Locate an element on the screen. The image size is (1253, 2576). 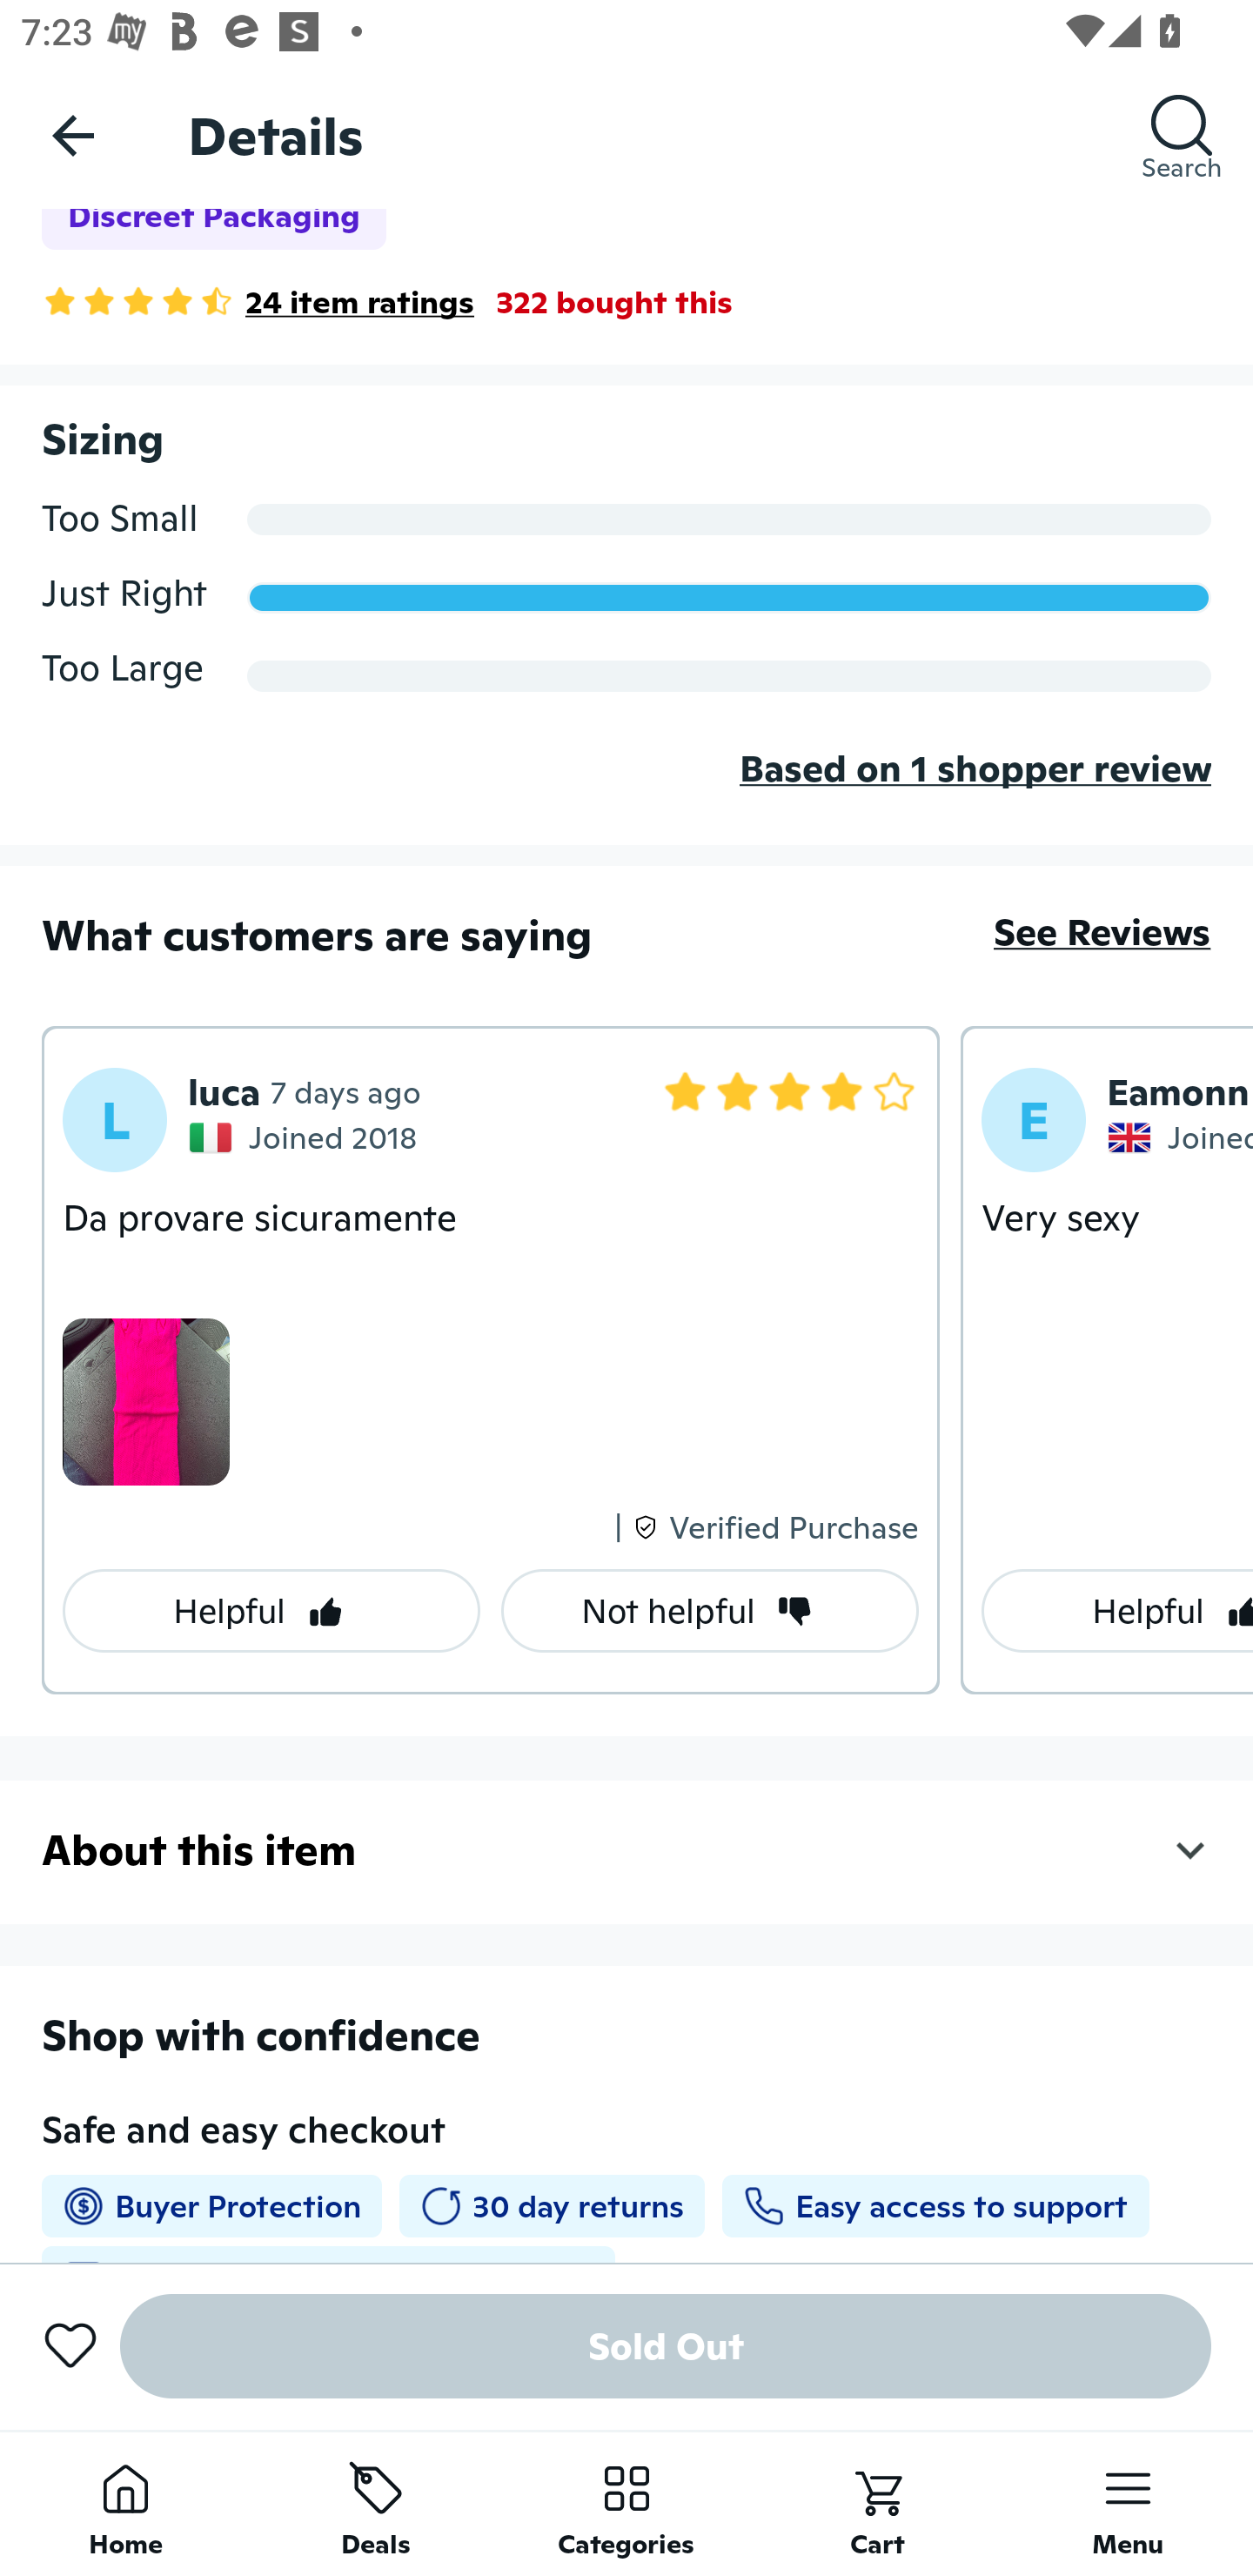
4.2 Star Rating 24 item ratings is located at coordinates (258, 301).